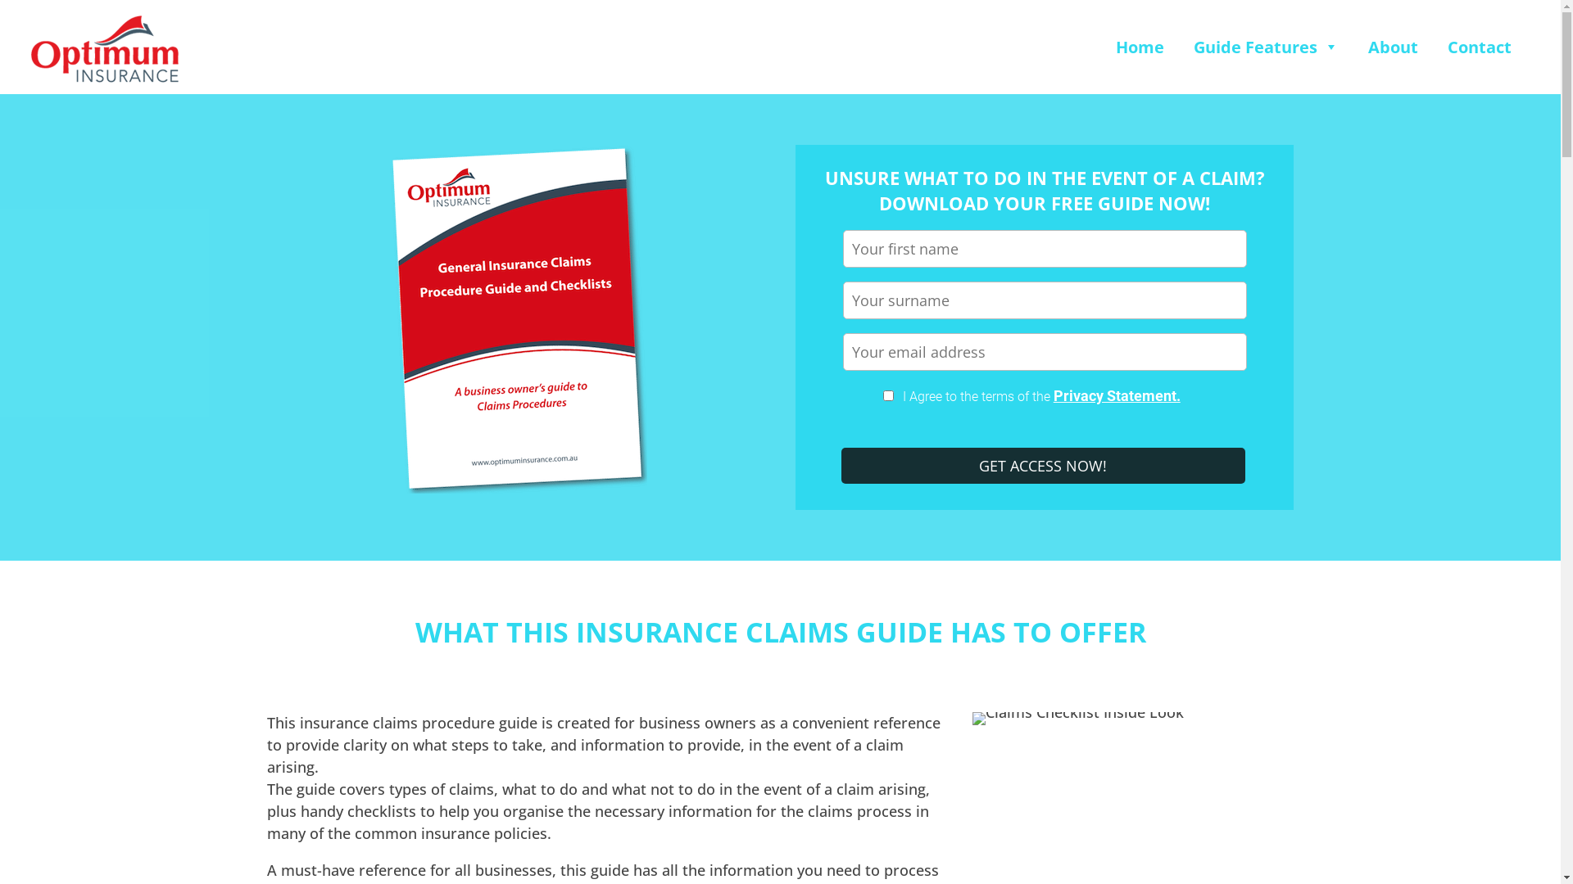 This screenshot has width=1573, height=884. I want to click on About, so click(1393, 47).